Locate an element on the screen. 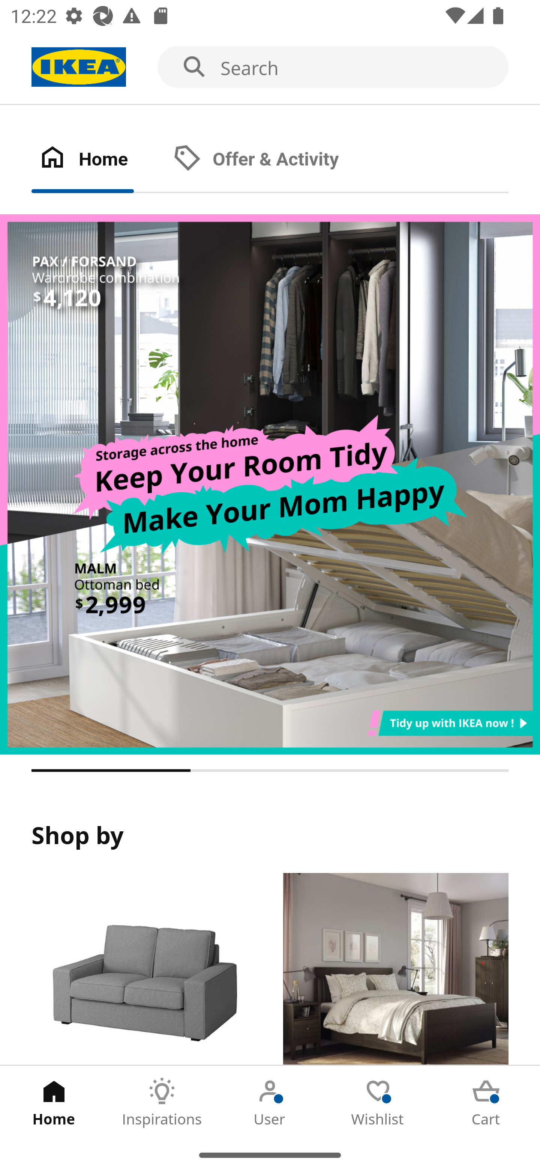  Home
Tab 1 of 2 is located at coordinates (98, 160).